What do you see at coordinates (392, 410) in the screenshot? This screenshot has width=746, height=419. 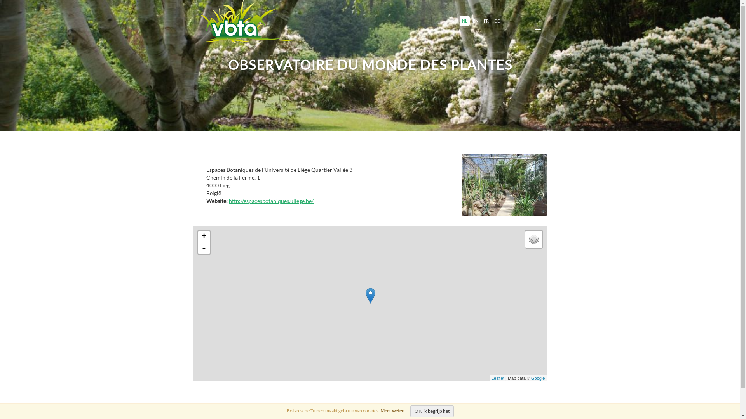 I see `Meer weten` at bounding box center [392, 410].